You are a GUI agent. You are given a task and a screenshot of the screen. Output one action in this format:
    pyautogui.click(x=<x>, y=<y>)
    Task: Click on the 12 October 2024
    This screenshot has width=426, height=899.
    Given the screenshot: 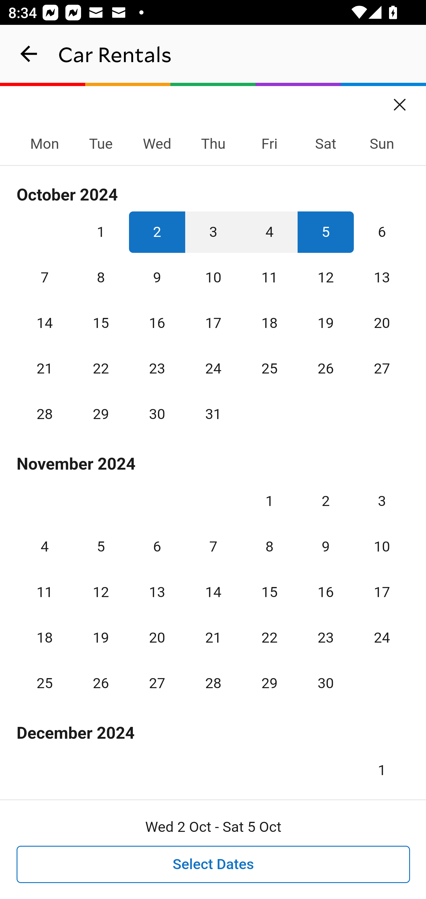 What is the action you would take?
    pyautogui.click(x=325, y=278)
    